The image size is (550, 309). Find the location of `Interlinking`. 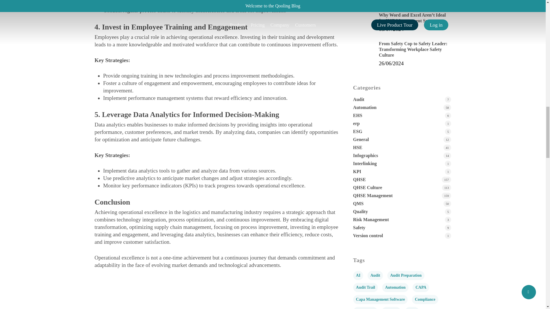

Interlinking is located at coordinates (402, 164).